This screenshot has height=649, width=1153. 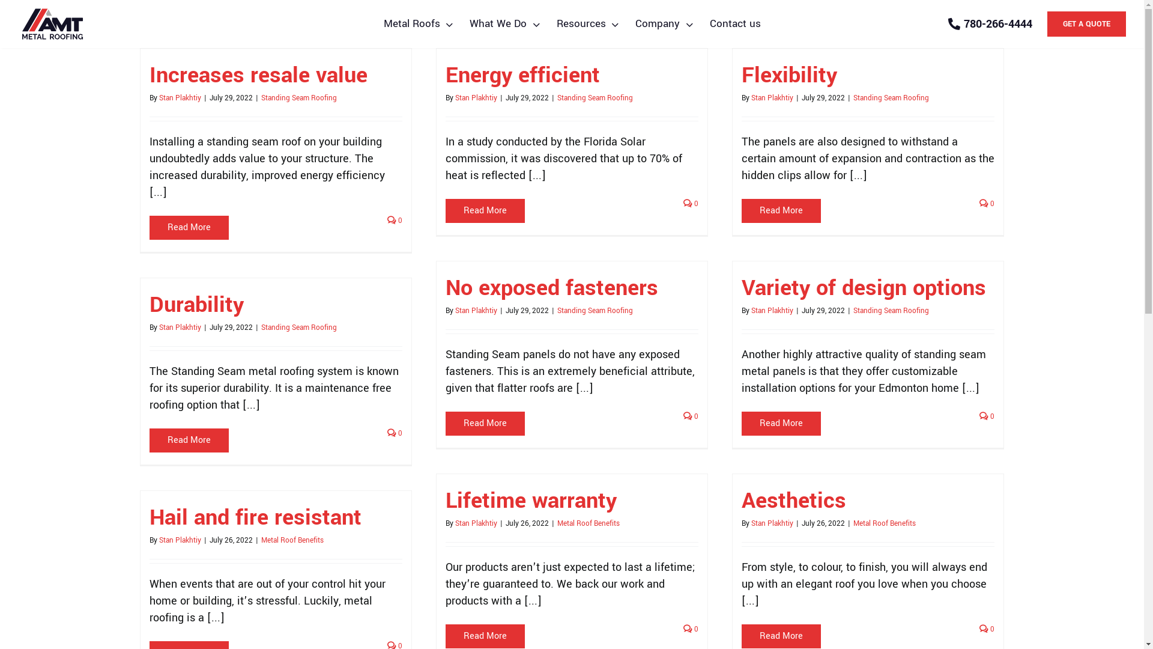 I want to click on Standing Seam Roofing, so click(x=891, y=311).